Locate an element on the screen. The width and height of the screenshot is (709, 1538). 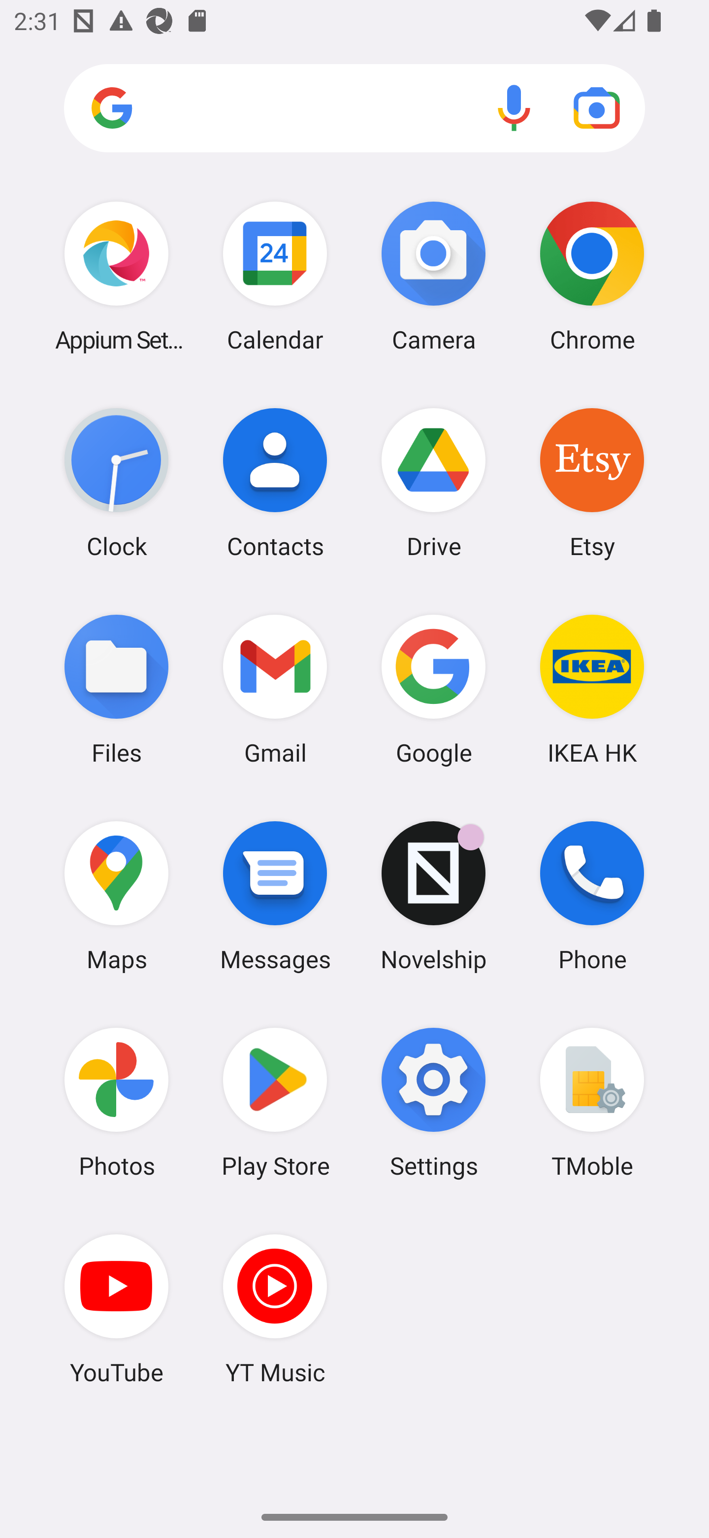
IKEA HK is located at coordinates (592, 689).